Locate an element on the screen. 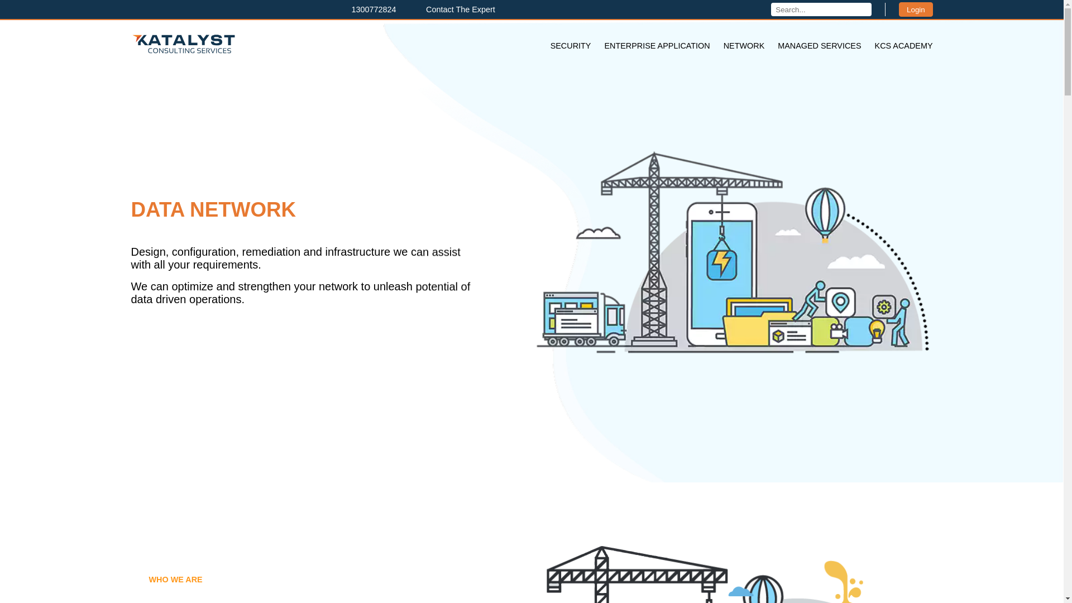 This screenshot has height=603, width=1072. 1300772824 is located at coordinates (368, 9).